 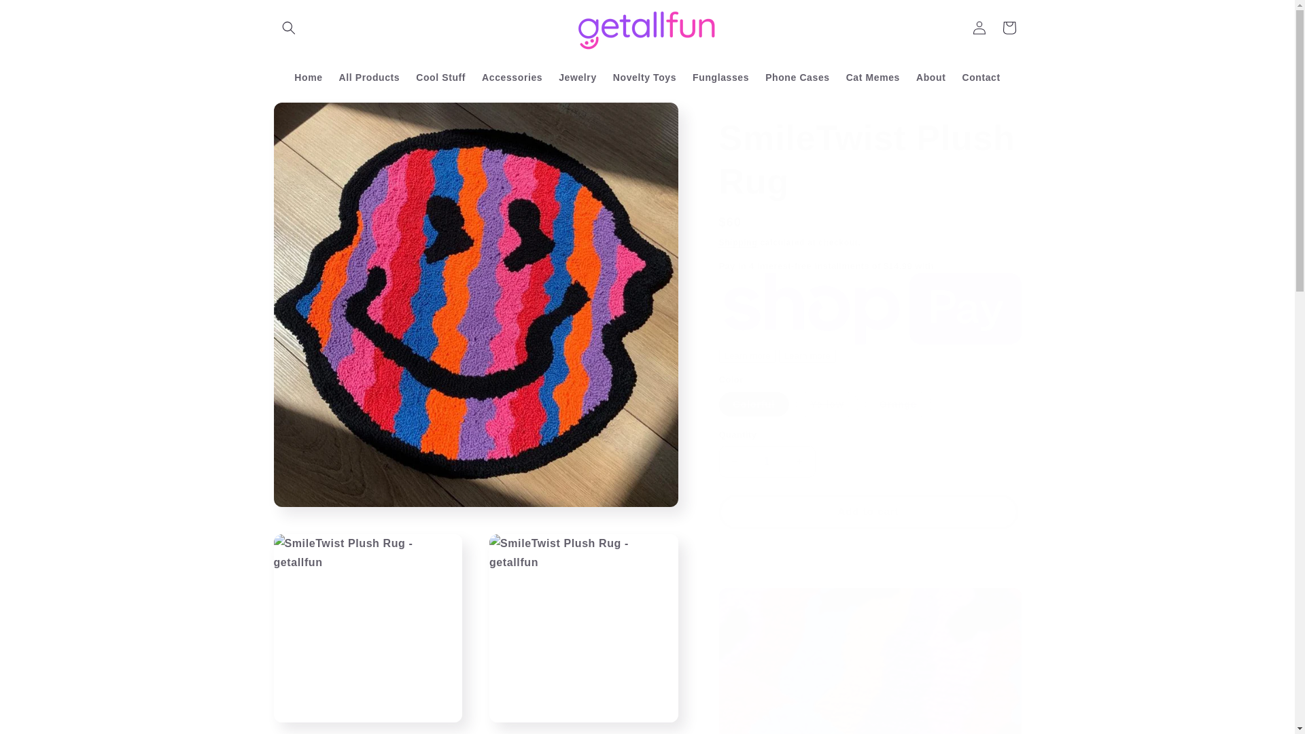 What do you see at coordinates (720, 76) in the screenshot?
I see `Funglasses` at bounding box center [720, 76].